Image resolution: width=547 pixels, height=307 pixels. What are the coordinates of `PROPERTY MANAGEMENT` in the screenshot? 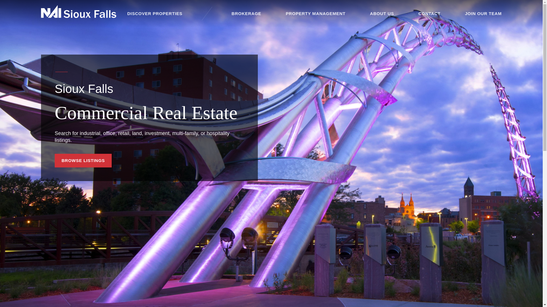 It's located at (316, 14).